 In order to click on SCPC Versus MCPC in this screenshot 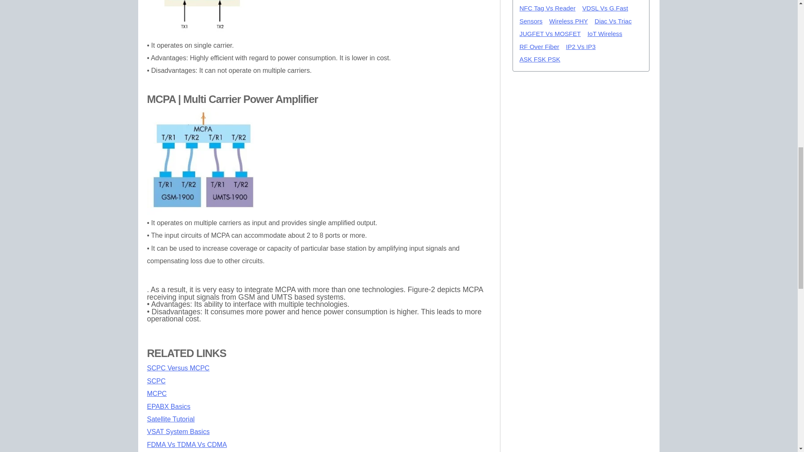, I will do `click(178, 367)`.